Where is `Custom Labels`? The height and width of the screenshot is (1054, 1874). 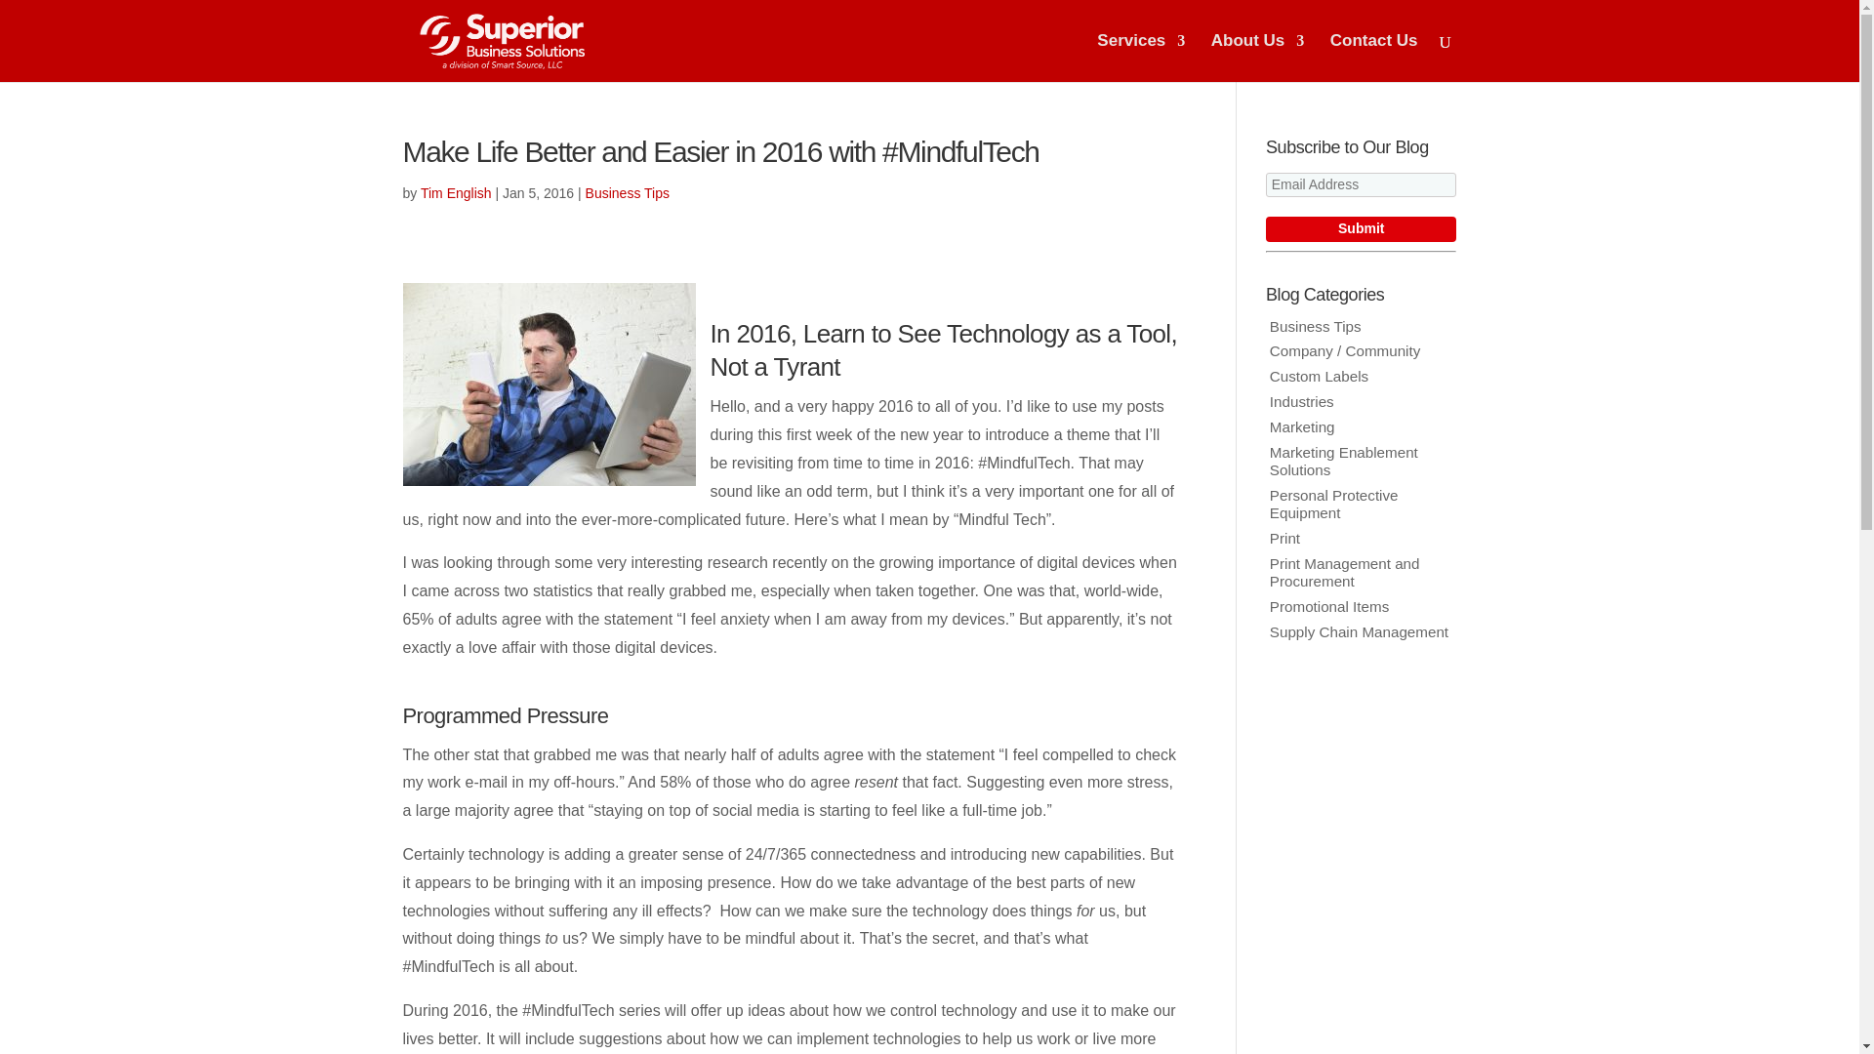
Custom Labels is located at coordinates (1319, 376).